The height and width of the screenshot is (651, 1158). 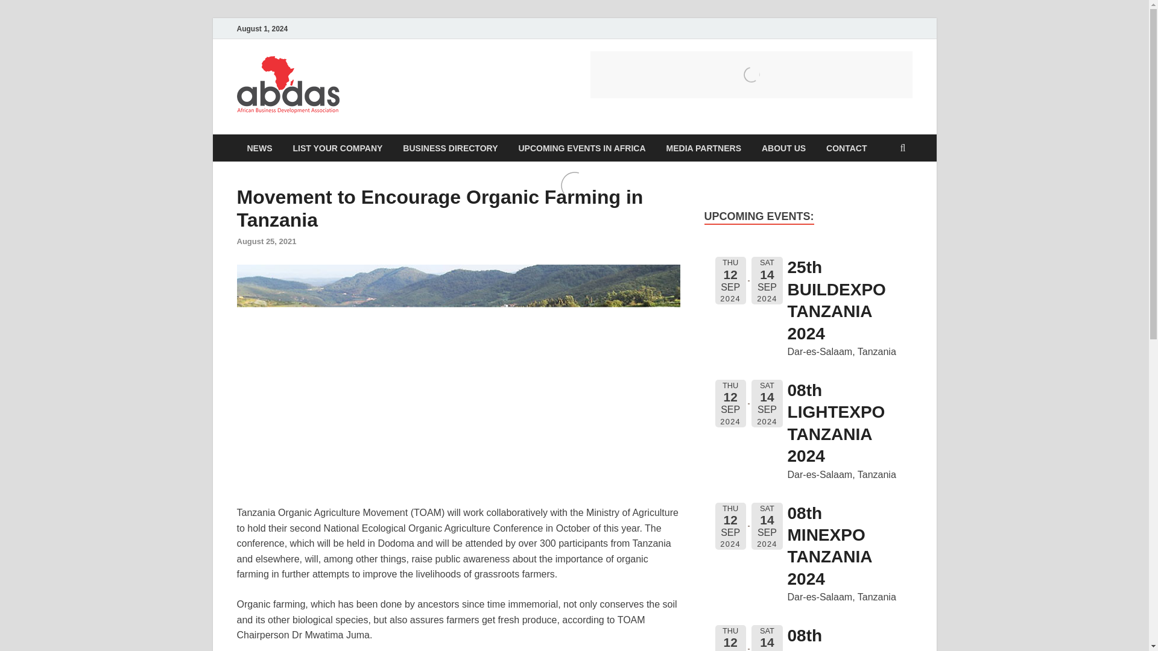 I want to click on ABOUT US, so click(x=784, y=147).